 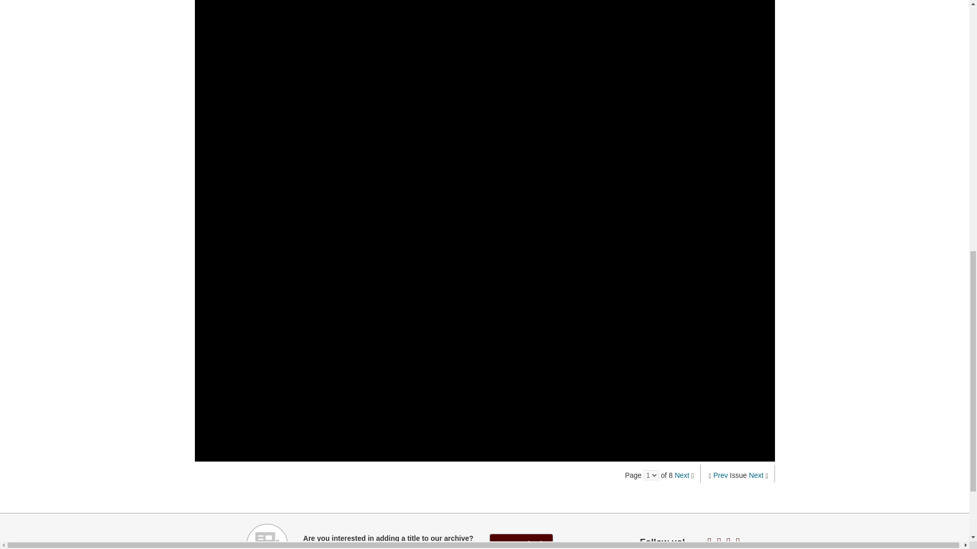 What do you see at coordinates (521, 541) in the screenshot?
I see `Get Involved` at bounding box center [521, 541].